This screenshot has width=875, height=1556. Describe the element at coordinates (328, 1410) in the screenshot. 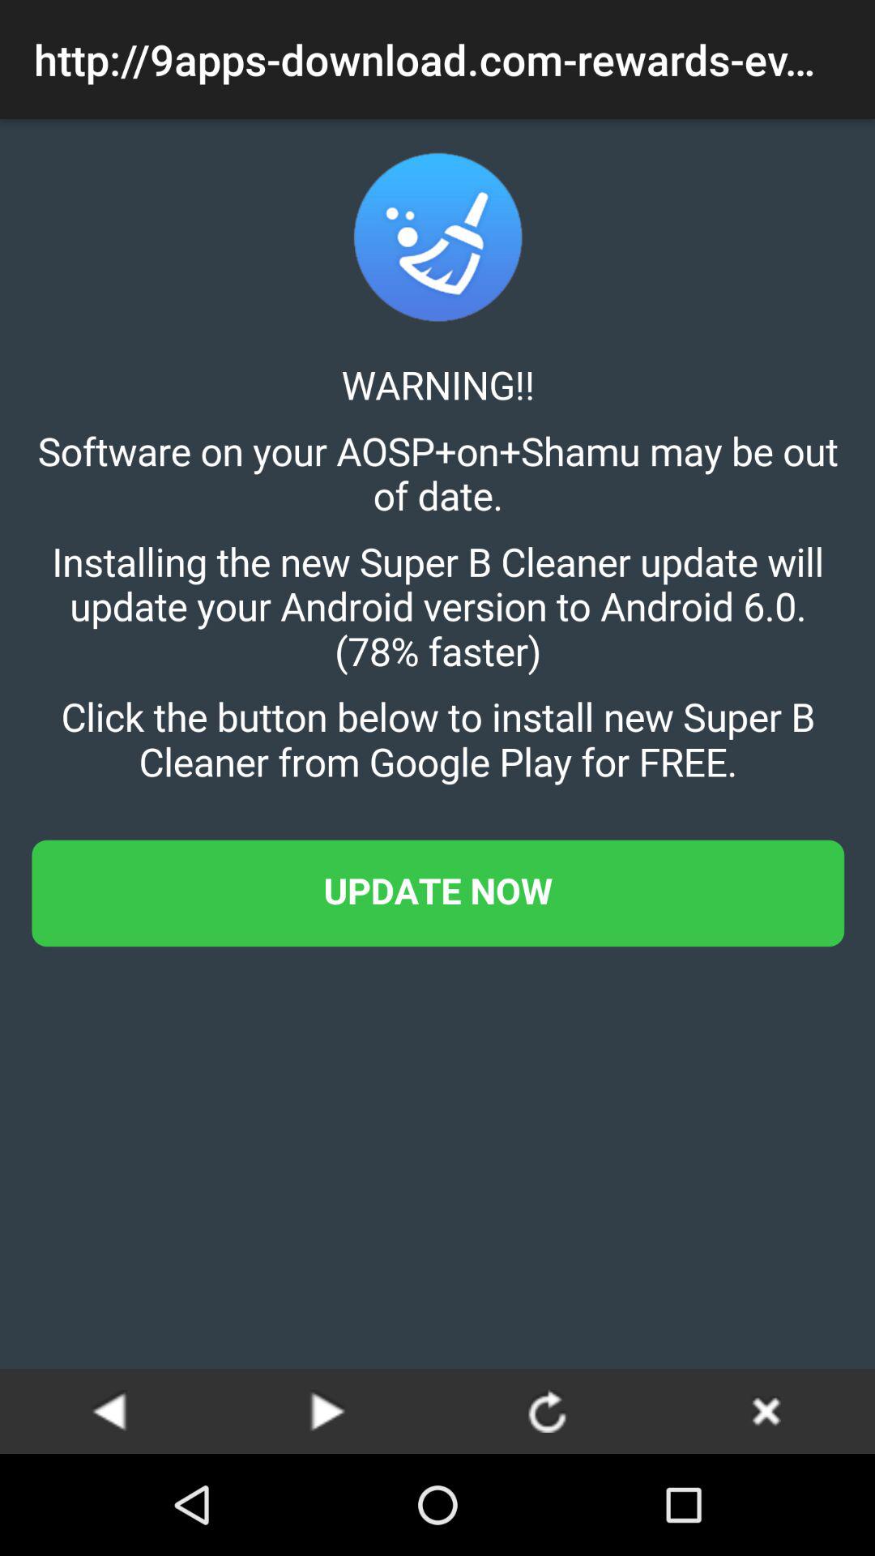

I see `go next` at that location.